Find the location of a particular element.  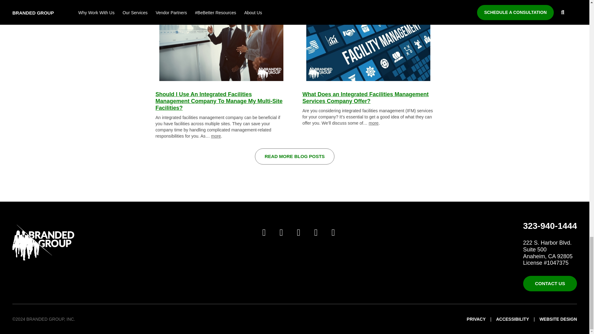

Privacy is located at coordinates (476, 319).